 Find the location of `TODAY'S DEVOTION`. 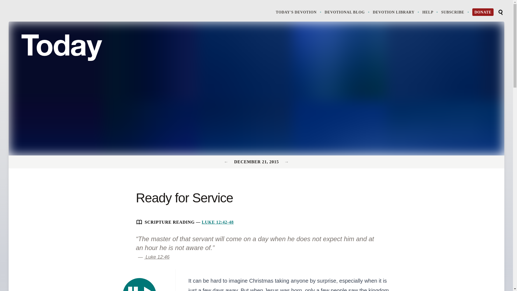

TODAY'S DEVOTION is located at coordinates (299, 12).